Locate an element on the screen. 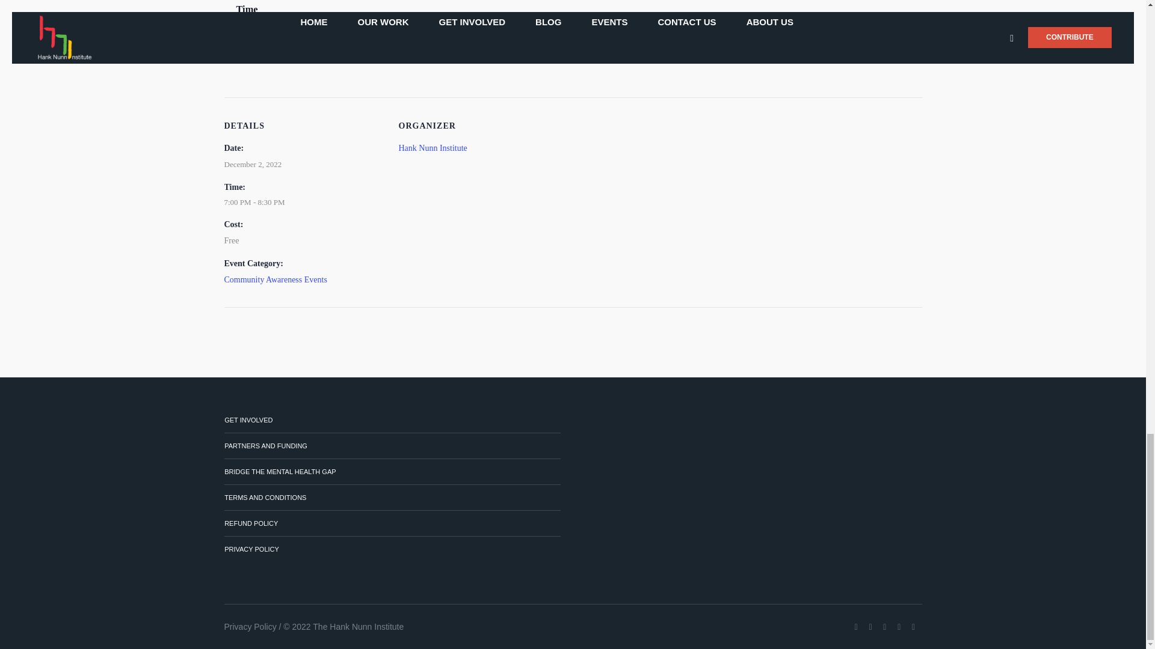  2022-12-02 is located at coordinates (311, 202).